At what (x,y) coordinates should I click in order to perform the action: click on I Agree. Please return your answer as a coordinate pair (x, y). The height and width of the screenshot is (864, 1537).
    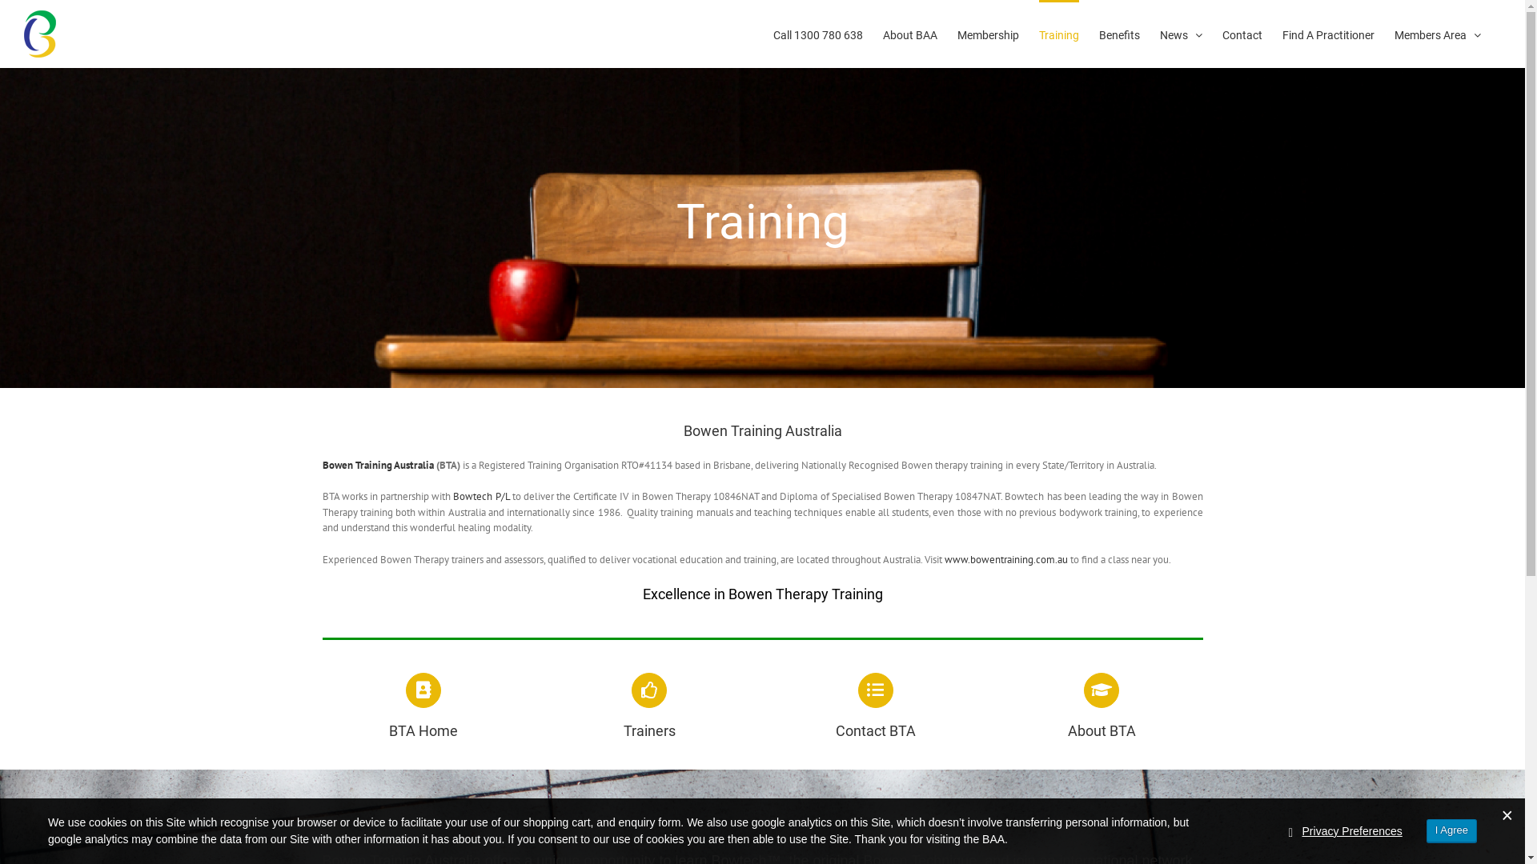
    Looking at the image, I should click on (1452, 830).